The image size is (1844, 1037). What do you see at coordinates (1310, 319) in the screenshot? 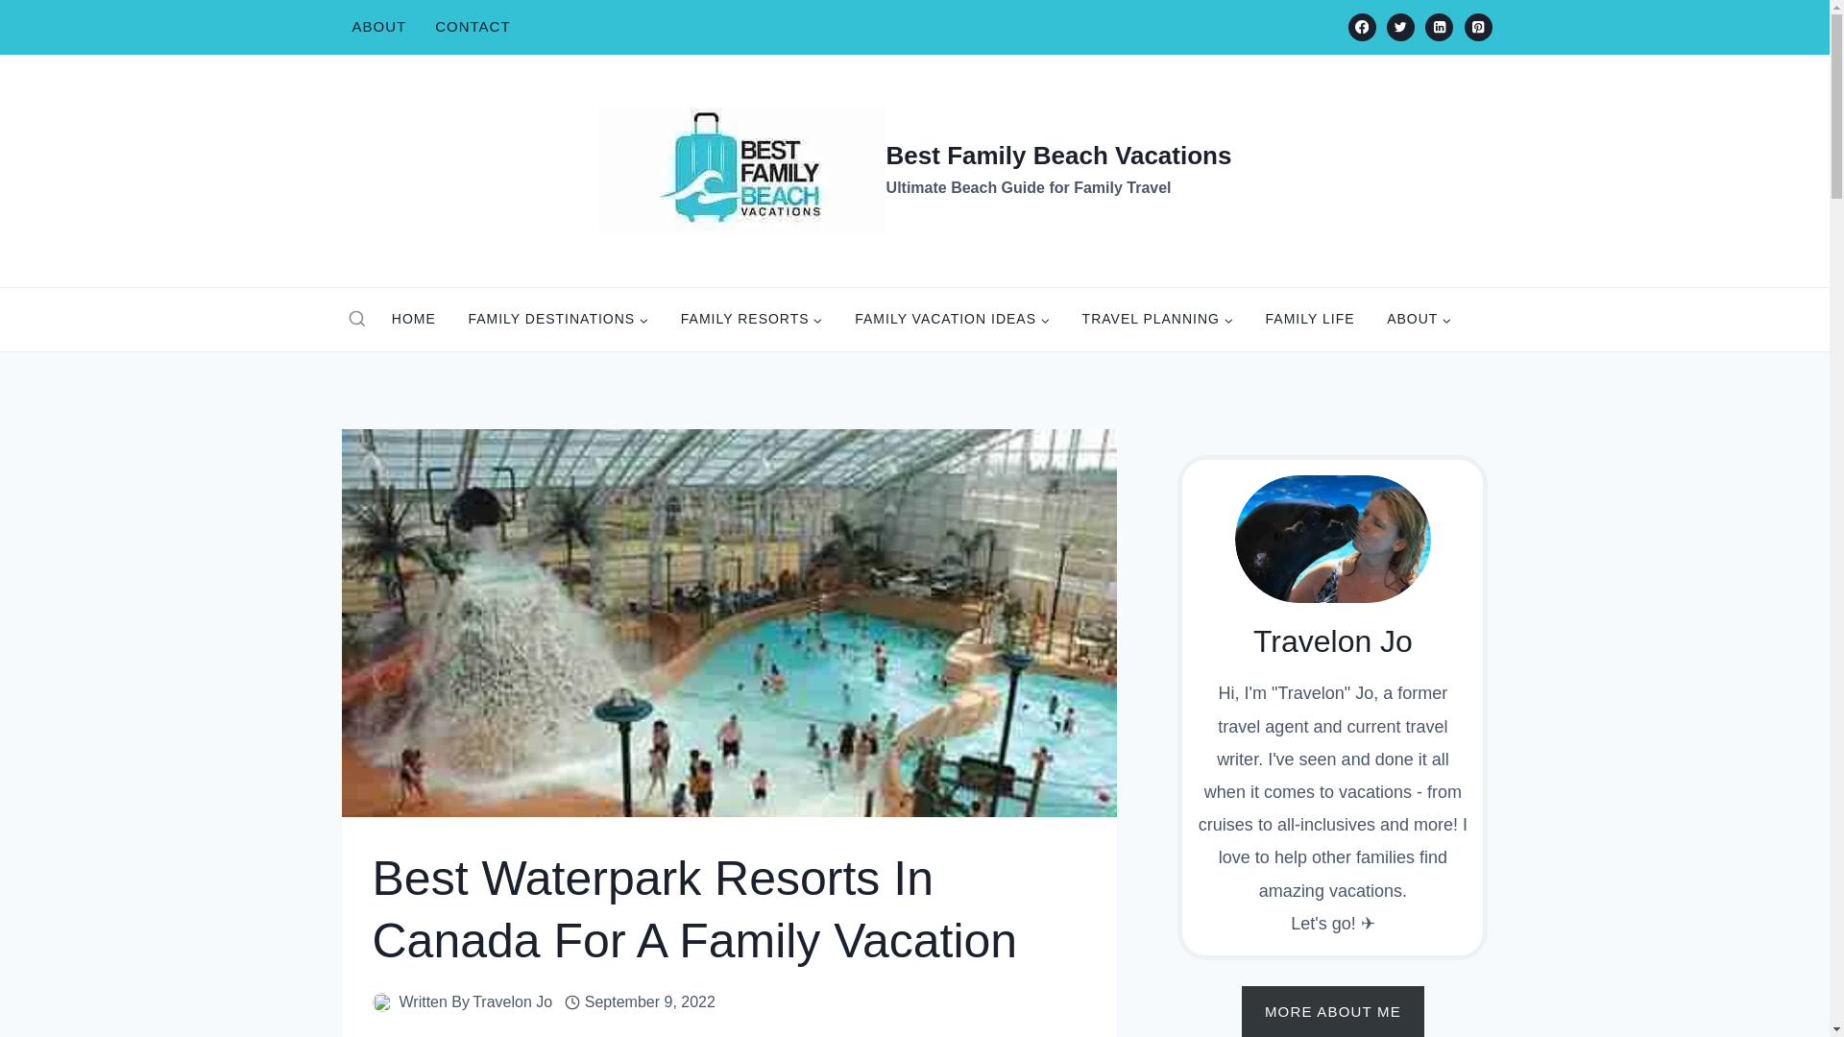
I see `FAMILY LIFE` at bounding box center [1310, 319].